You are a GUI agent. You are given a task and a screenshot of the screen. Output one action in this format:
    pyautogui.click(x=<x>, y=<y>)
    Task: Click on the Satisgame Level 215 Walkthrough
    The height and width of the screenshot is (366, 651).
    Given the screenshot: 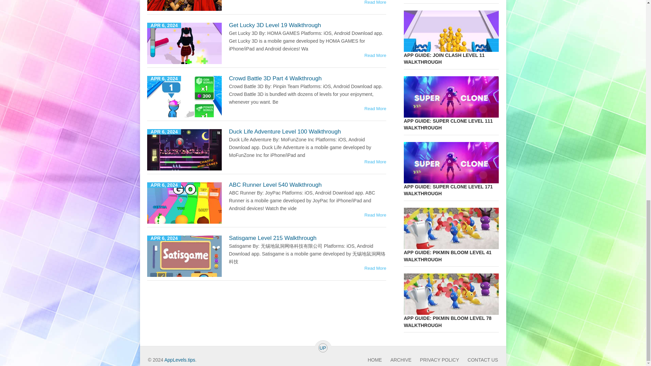 What is the action you would take?
    pyautogui.click(x=273, y=238)
    